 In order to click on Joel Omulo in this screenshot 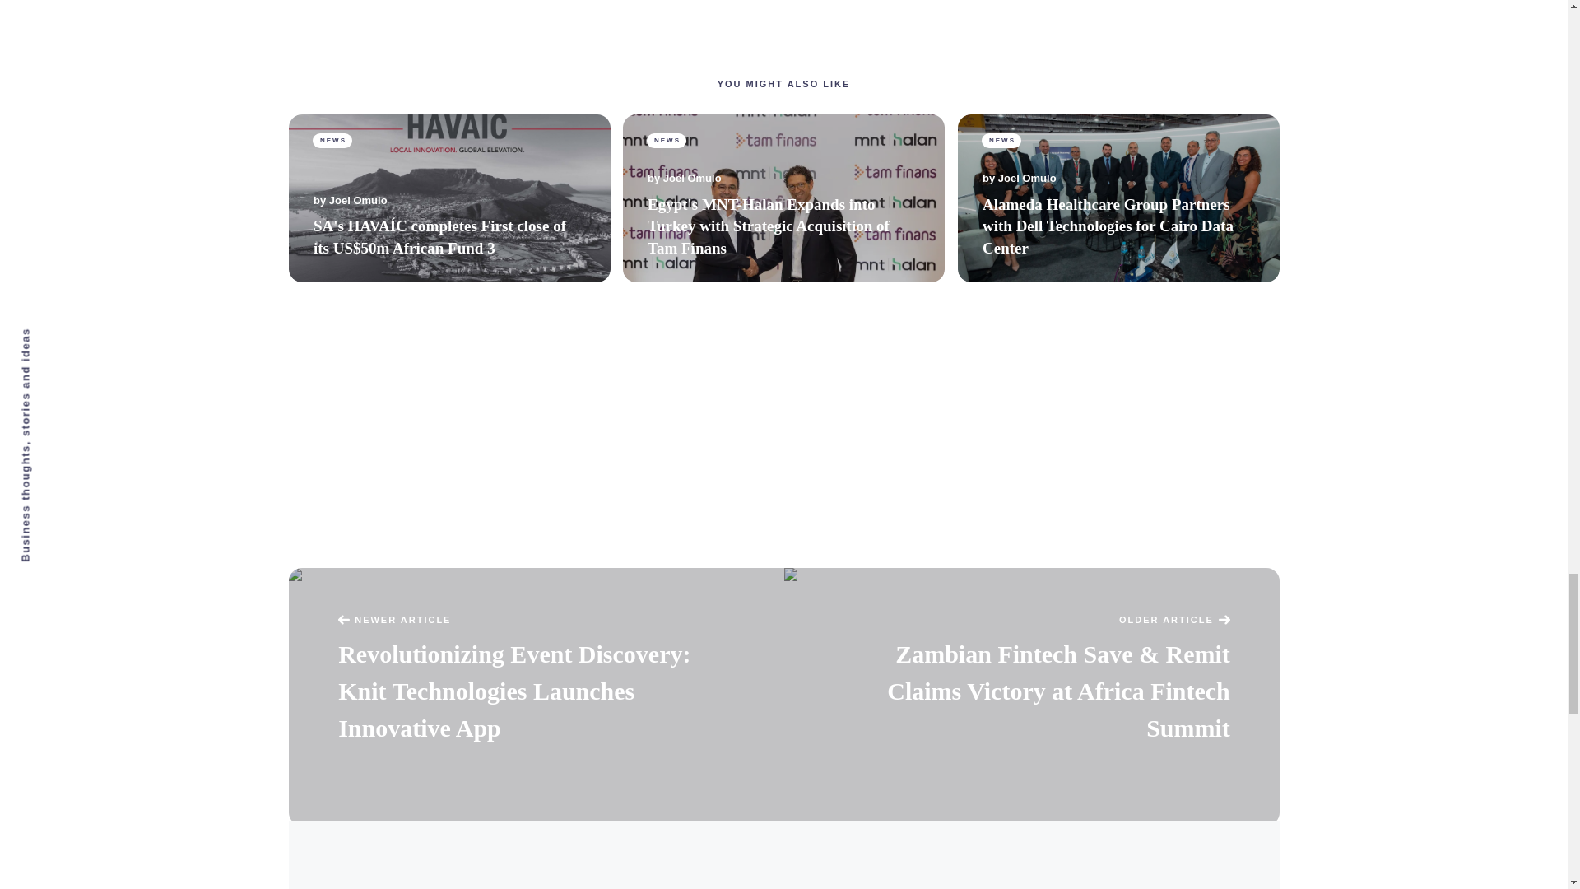, I will do `click(1027, 179)`.